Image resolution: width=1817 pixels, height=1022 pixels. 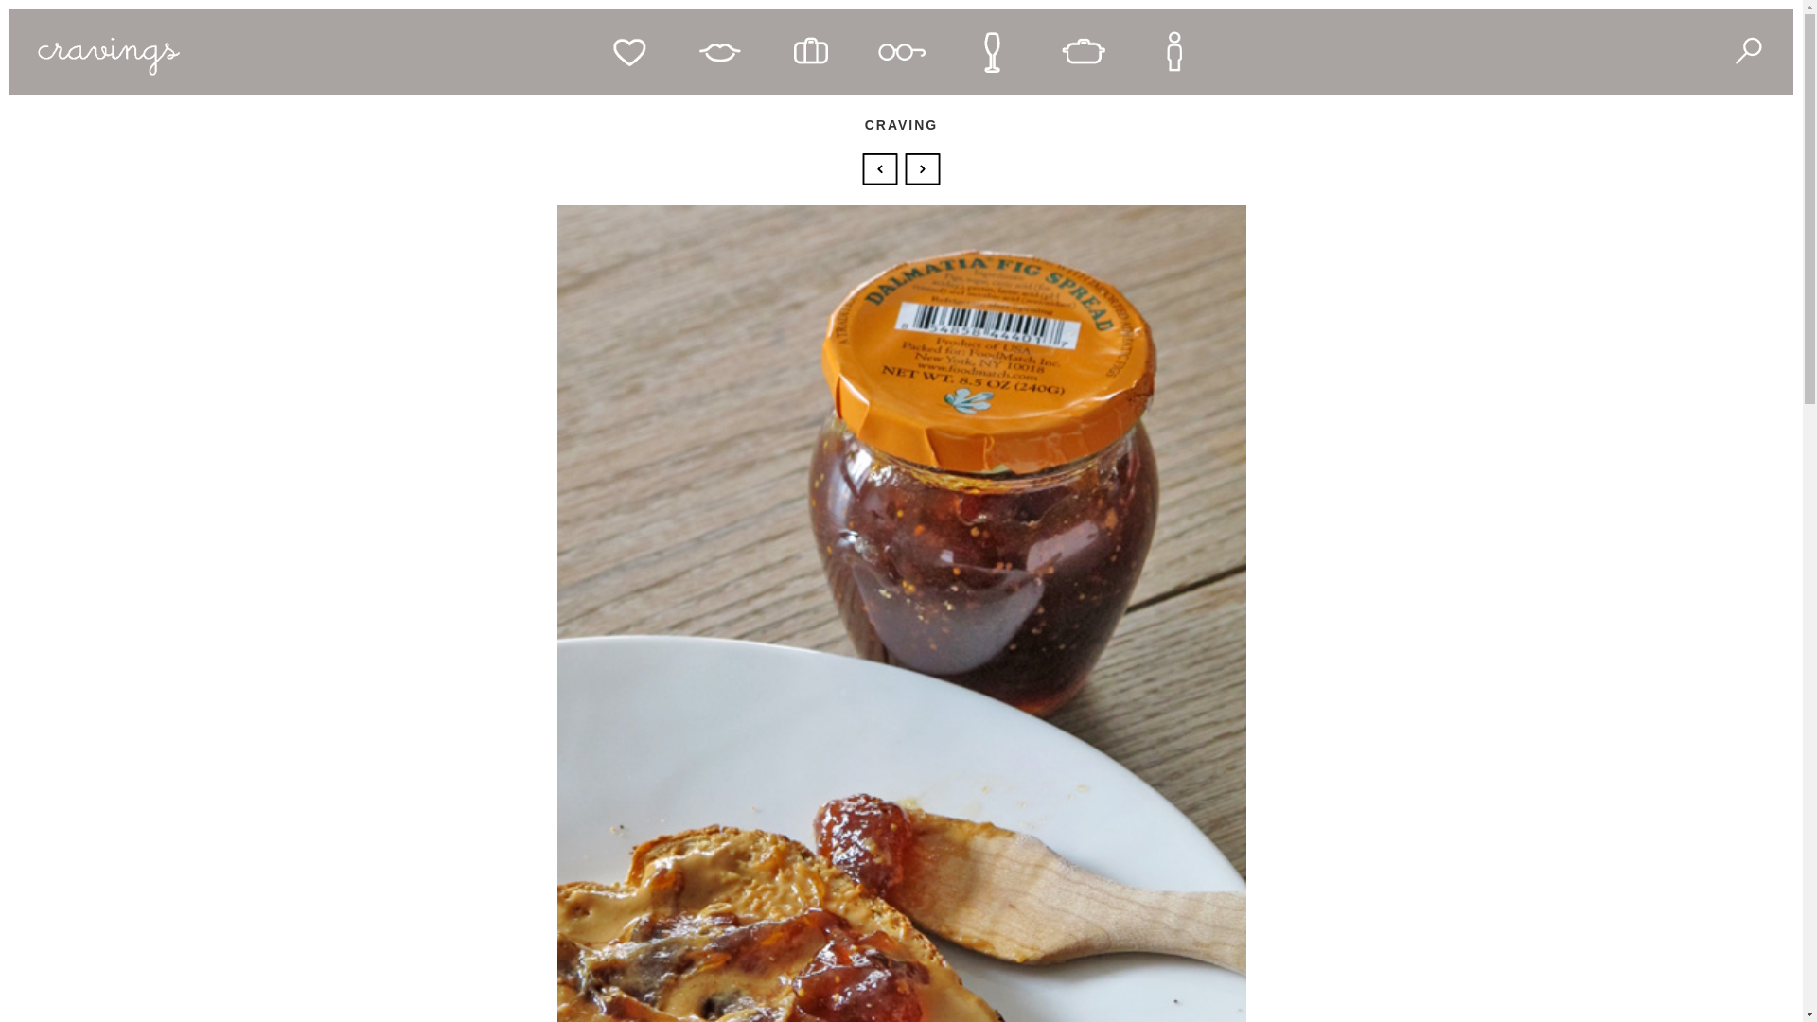 I want to click on Next: Burrata and Gin Pairing Board, so click(x=922, y=167).